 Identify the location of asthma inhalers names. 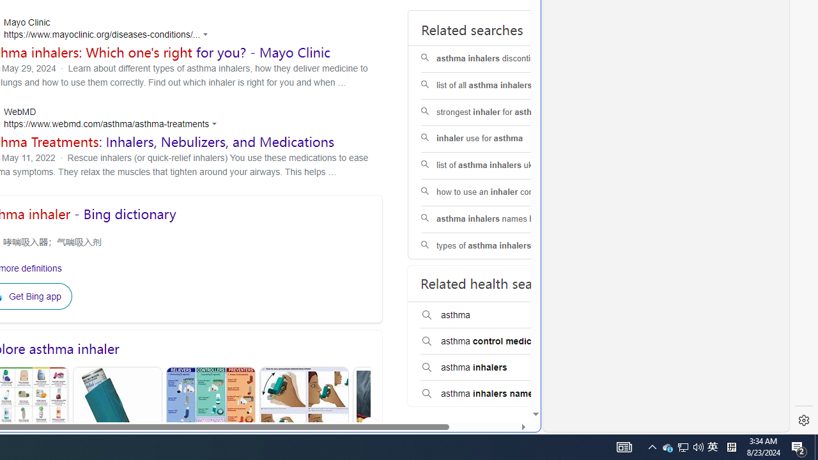
(502, 394).